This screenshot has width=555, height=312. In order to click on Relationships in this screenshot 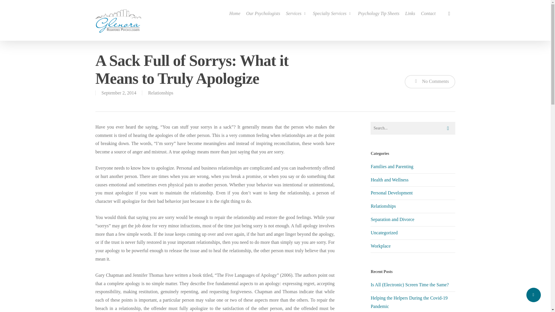, I will do `click(413, 206)`.